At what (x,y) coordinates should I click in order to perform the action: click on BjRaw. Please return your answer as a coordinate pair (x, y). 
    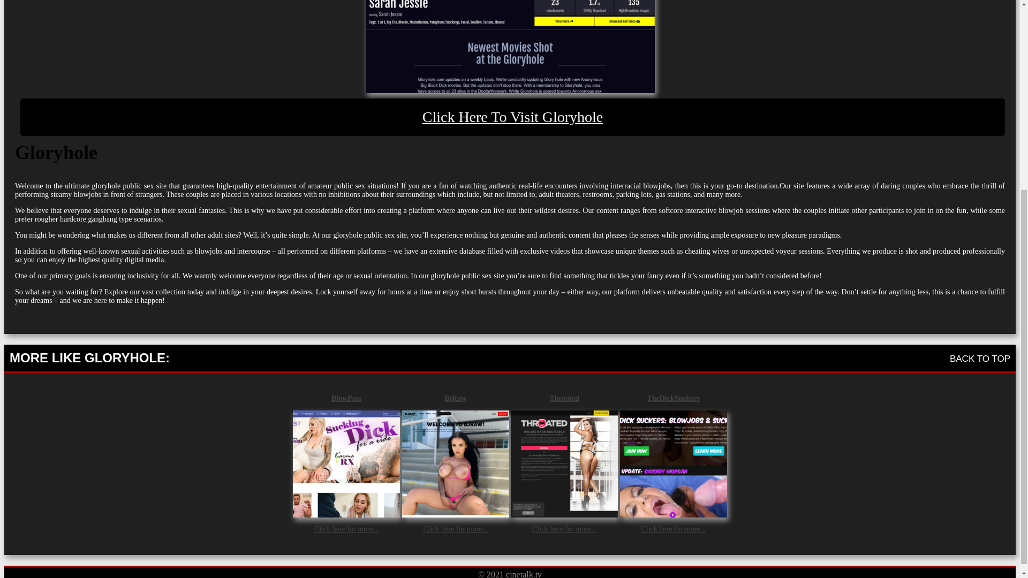
    Looking at the image, I should click on (455, 398).